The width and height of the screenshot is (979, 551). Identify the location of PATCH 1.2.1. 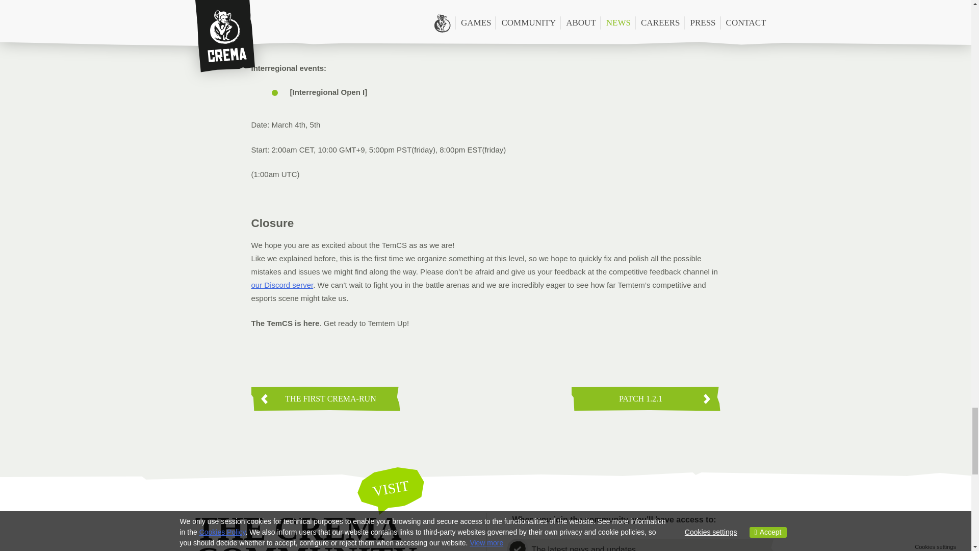
(645, 399).